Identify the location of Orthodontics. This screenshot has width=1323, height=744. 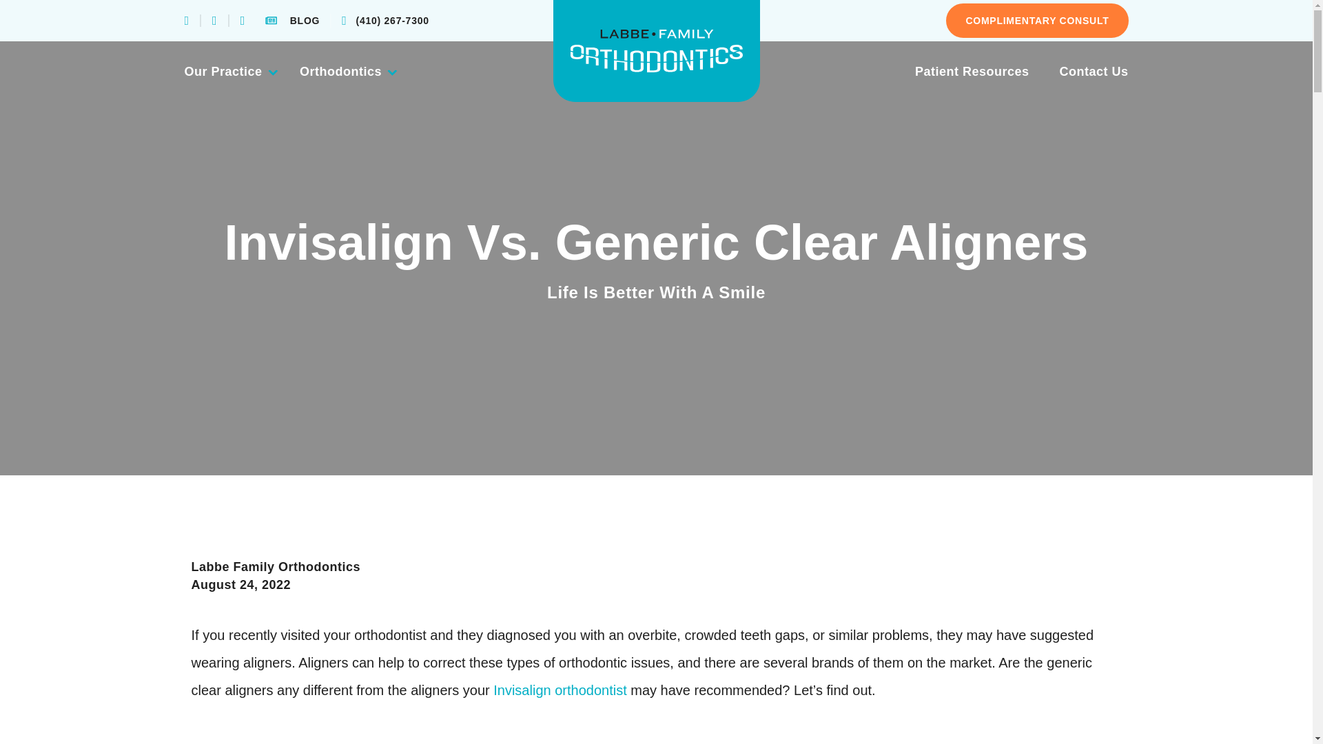
(349, 71).